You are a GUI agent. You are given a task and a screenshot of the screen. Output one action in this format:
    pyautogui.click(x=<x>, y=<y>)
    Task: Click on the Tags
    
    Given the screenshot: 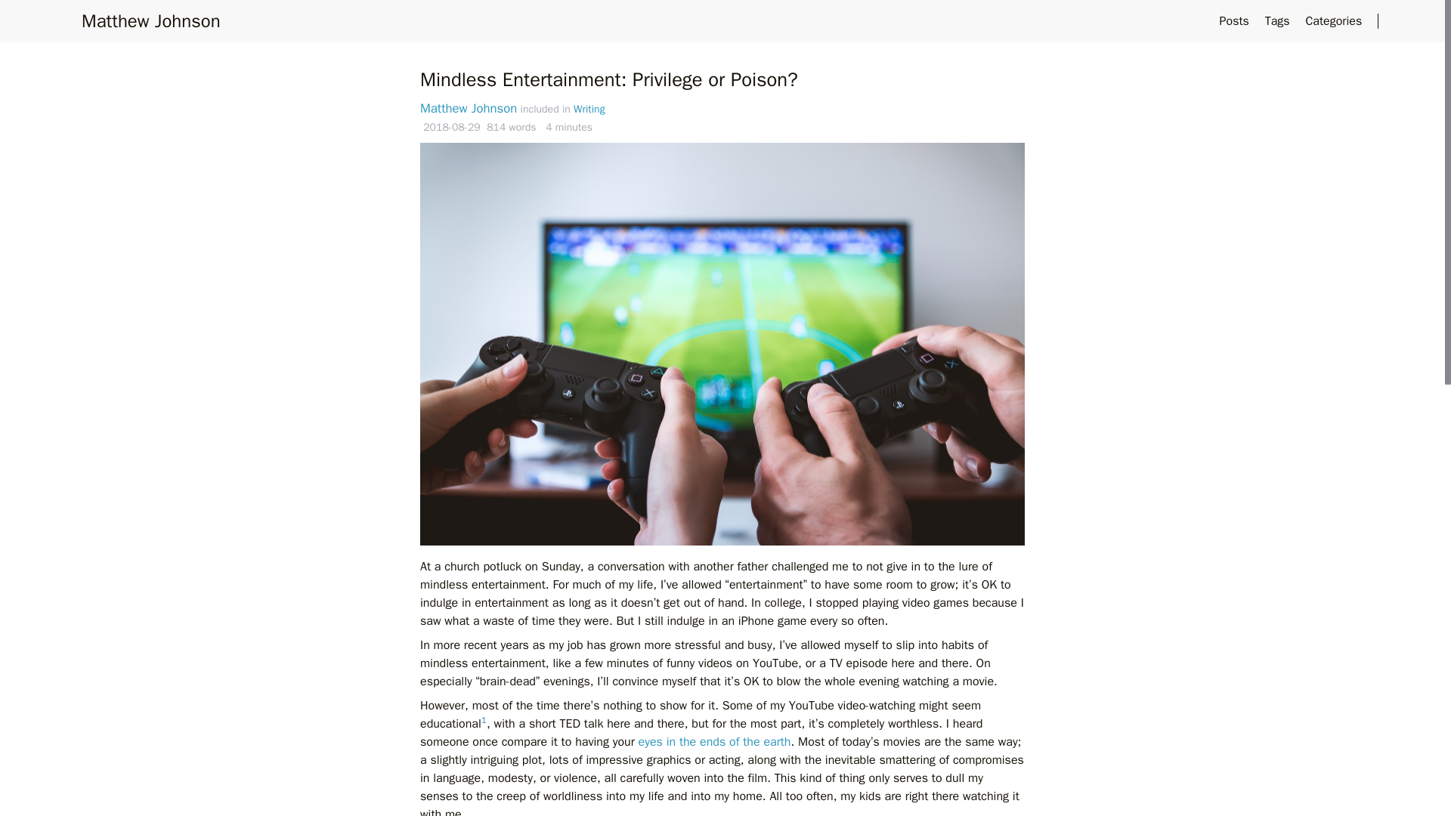 What is the action you would take?
    pyautogui.click(x=1279, y=21)
    